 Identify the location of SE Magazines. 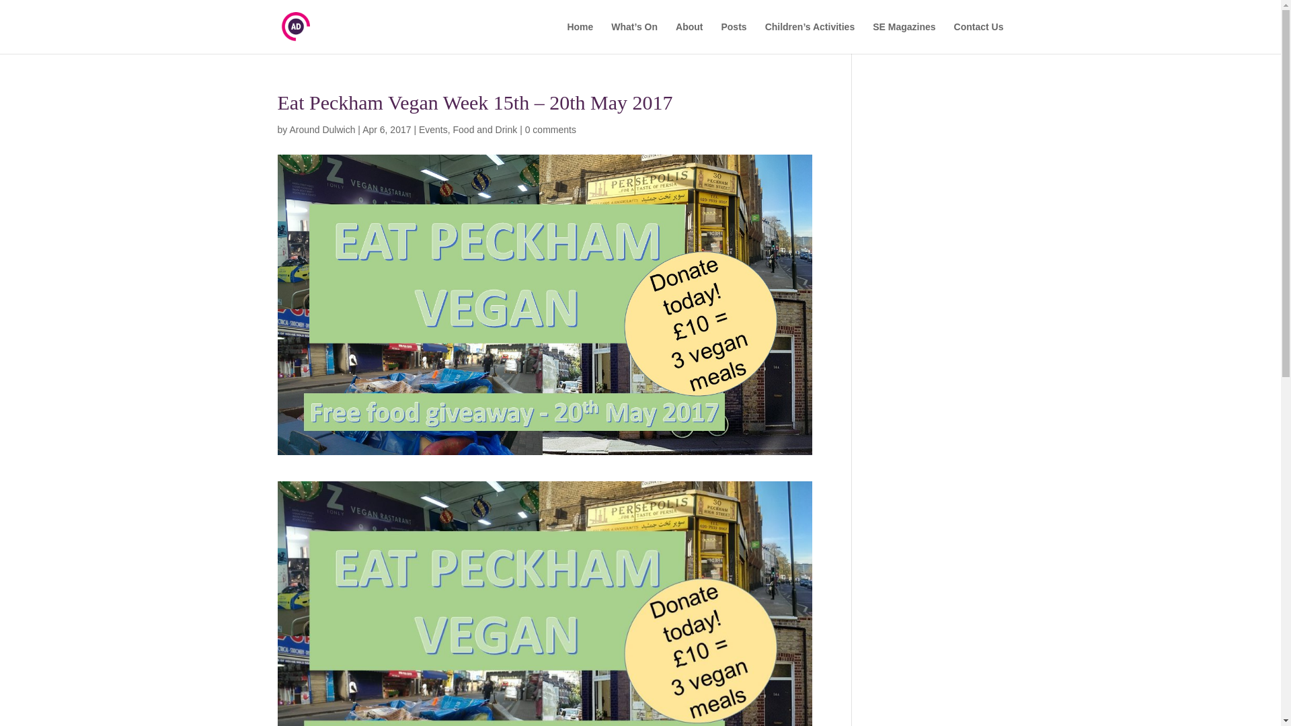
(904, 38).